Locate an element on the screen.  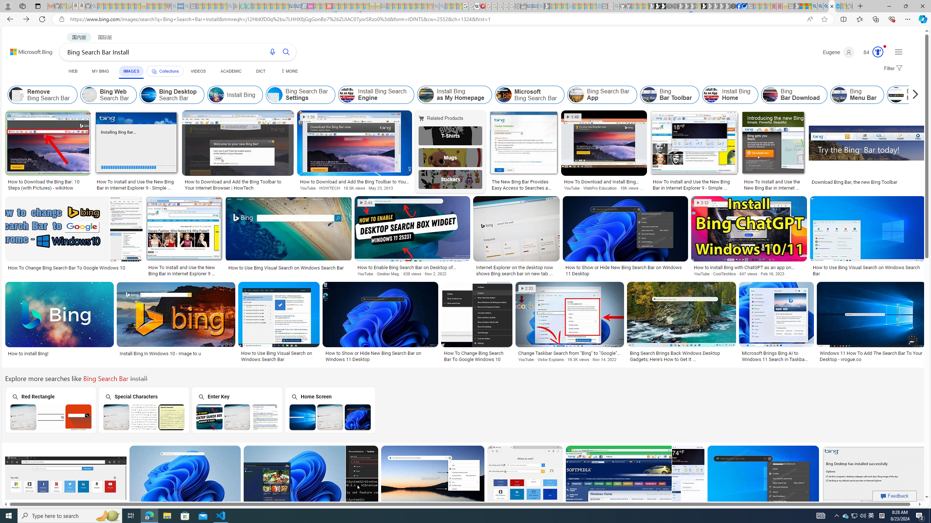
2:33 is located at coordinates (527, 288).